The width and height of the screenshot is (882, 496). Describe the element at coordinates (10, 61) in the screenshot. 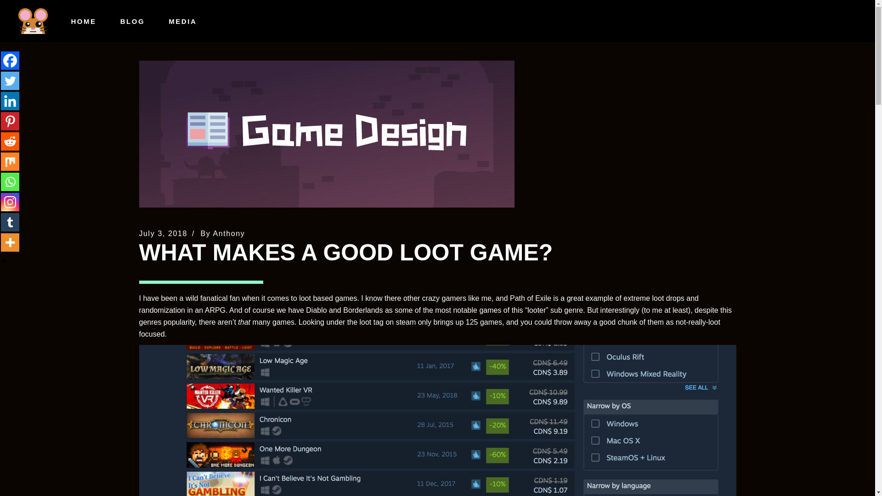

I see `Facebook` at that location.